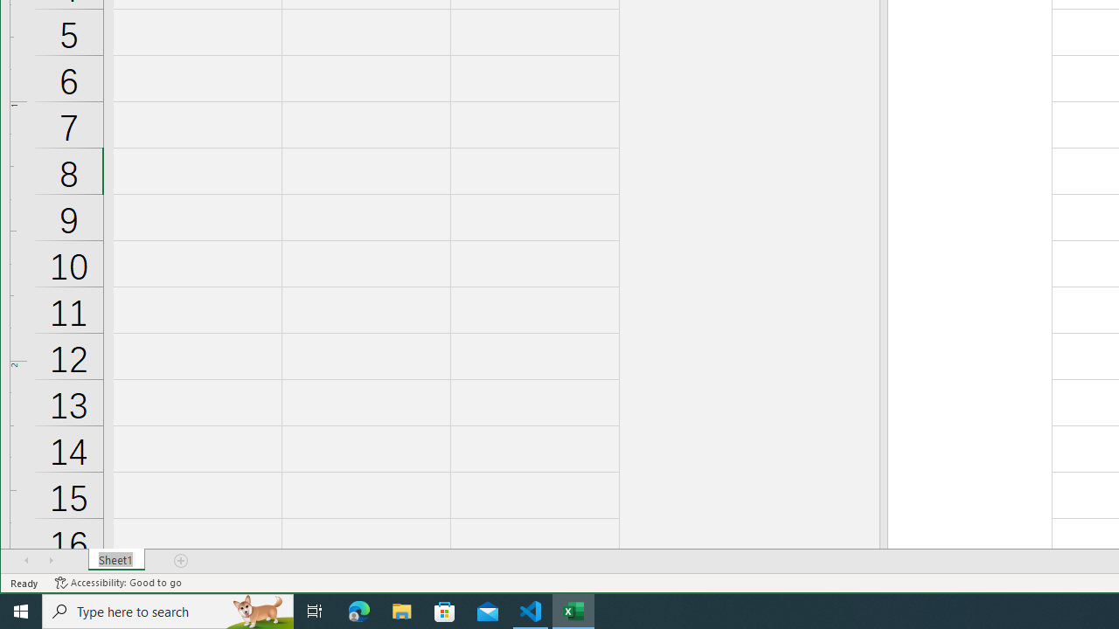  What do you see at coordinates (315, 612) in the screenshot?
I see `Task View` at bounding box center [315, 612].